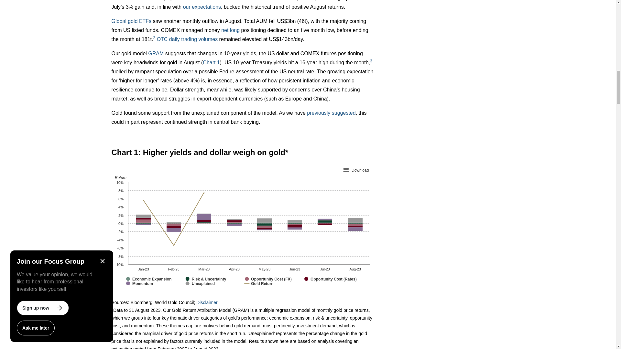 The height and width of the screenshot is (349, 621). Describe the element at coordinates (211, 62) in the screenshot. I see `Chart 1` at that location.